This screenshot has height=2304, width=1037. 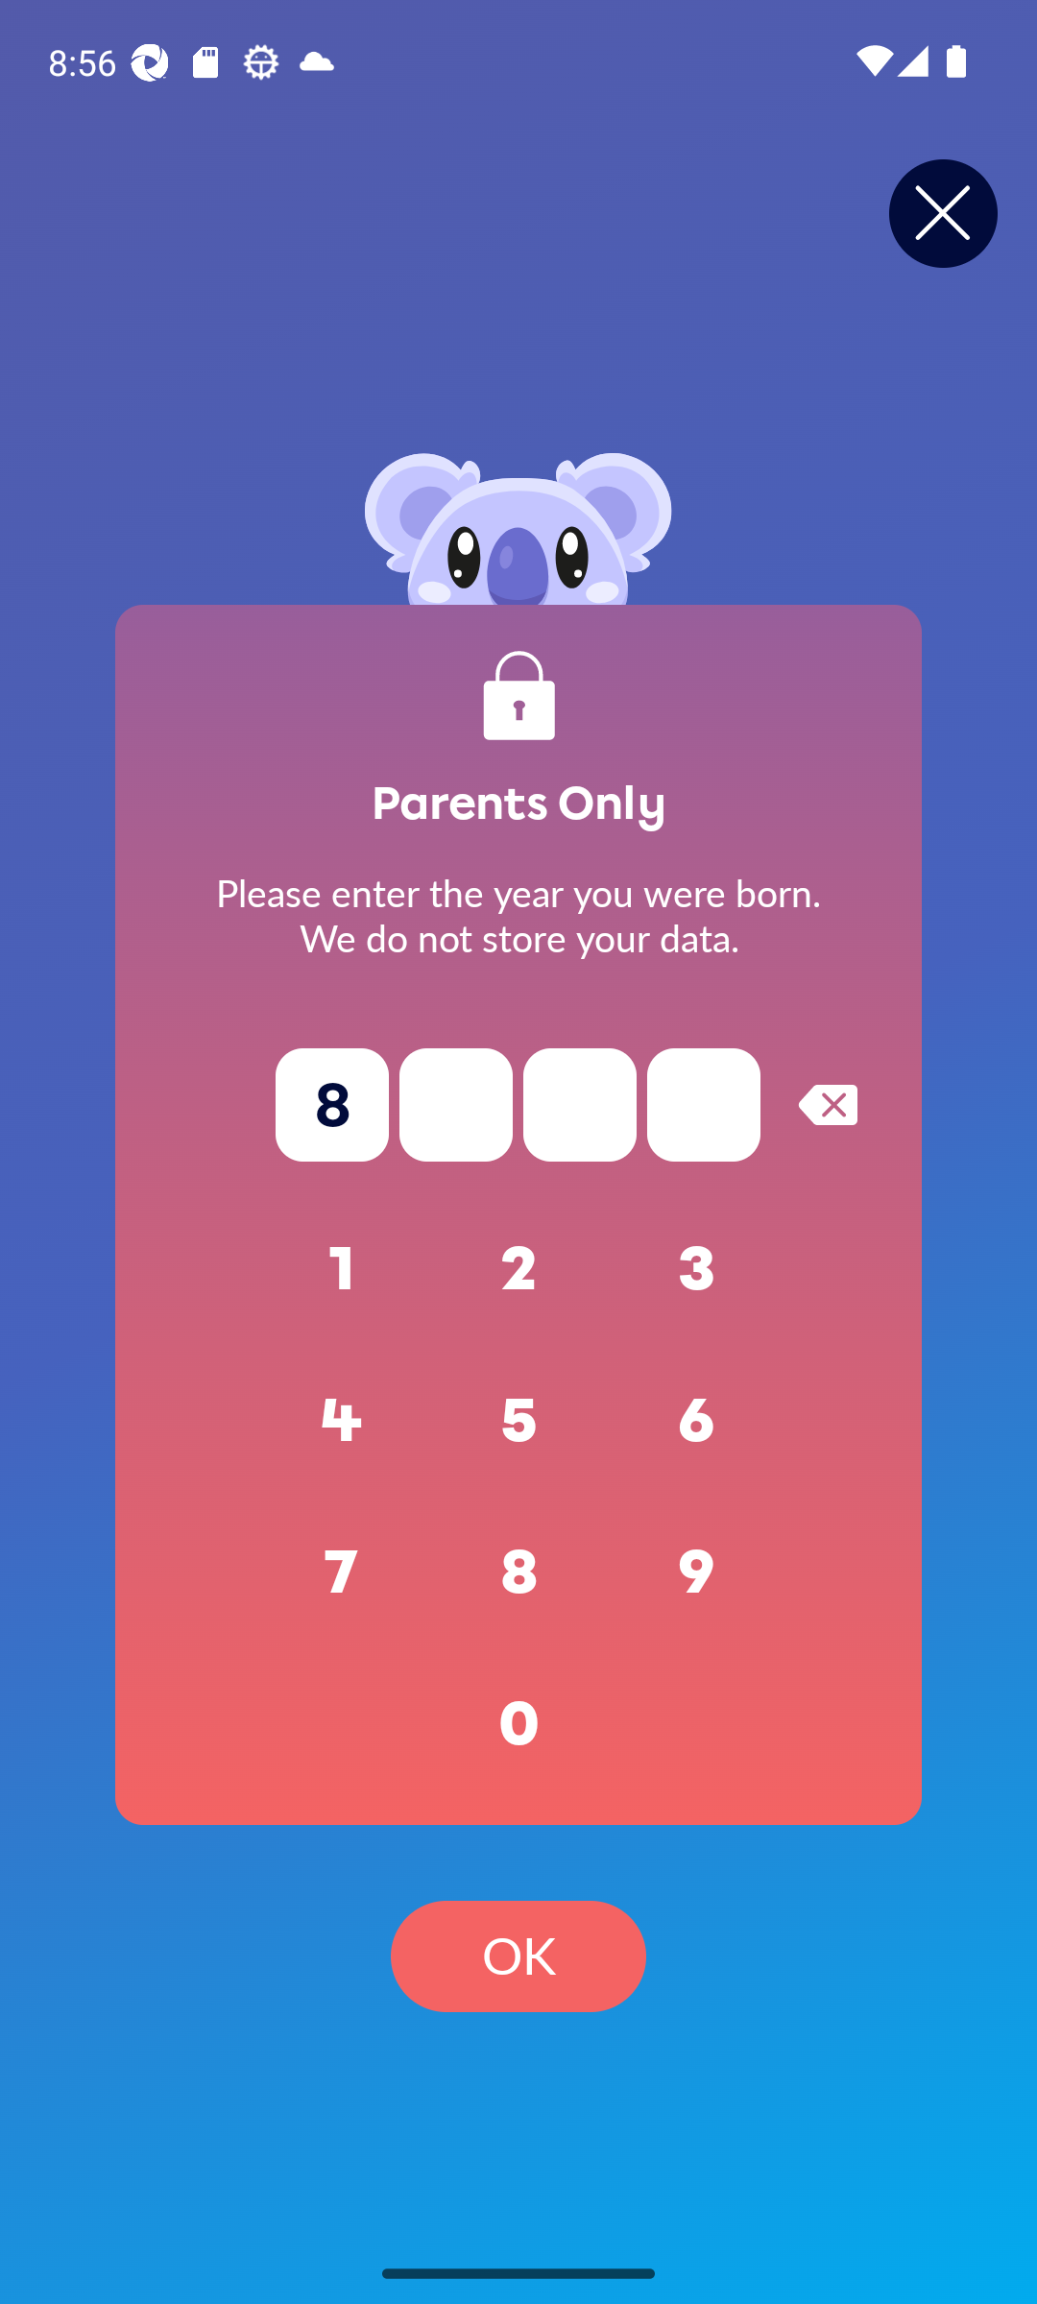 I want to click on 7, so click(x=342, y=1572).